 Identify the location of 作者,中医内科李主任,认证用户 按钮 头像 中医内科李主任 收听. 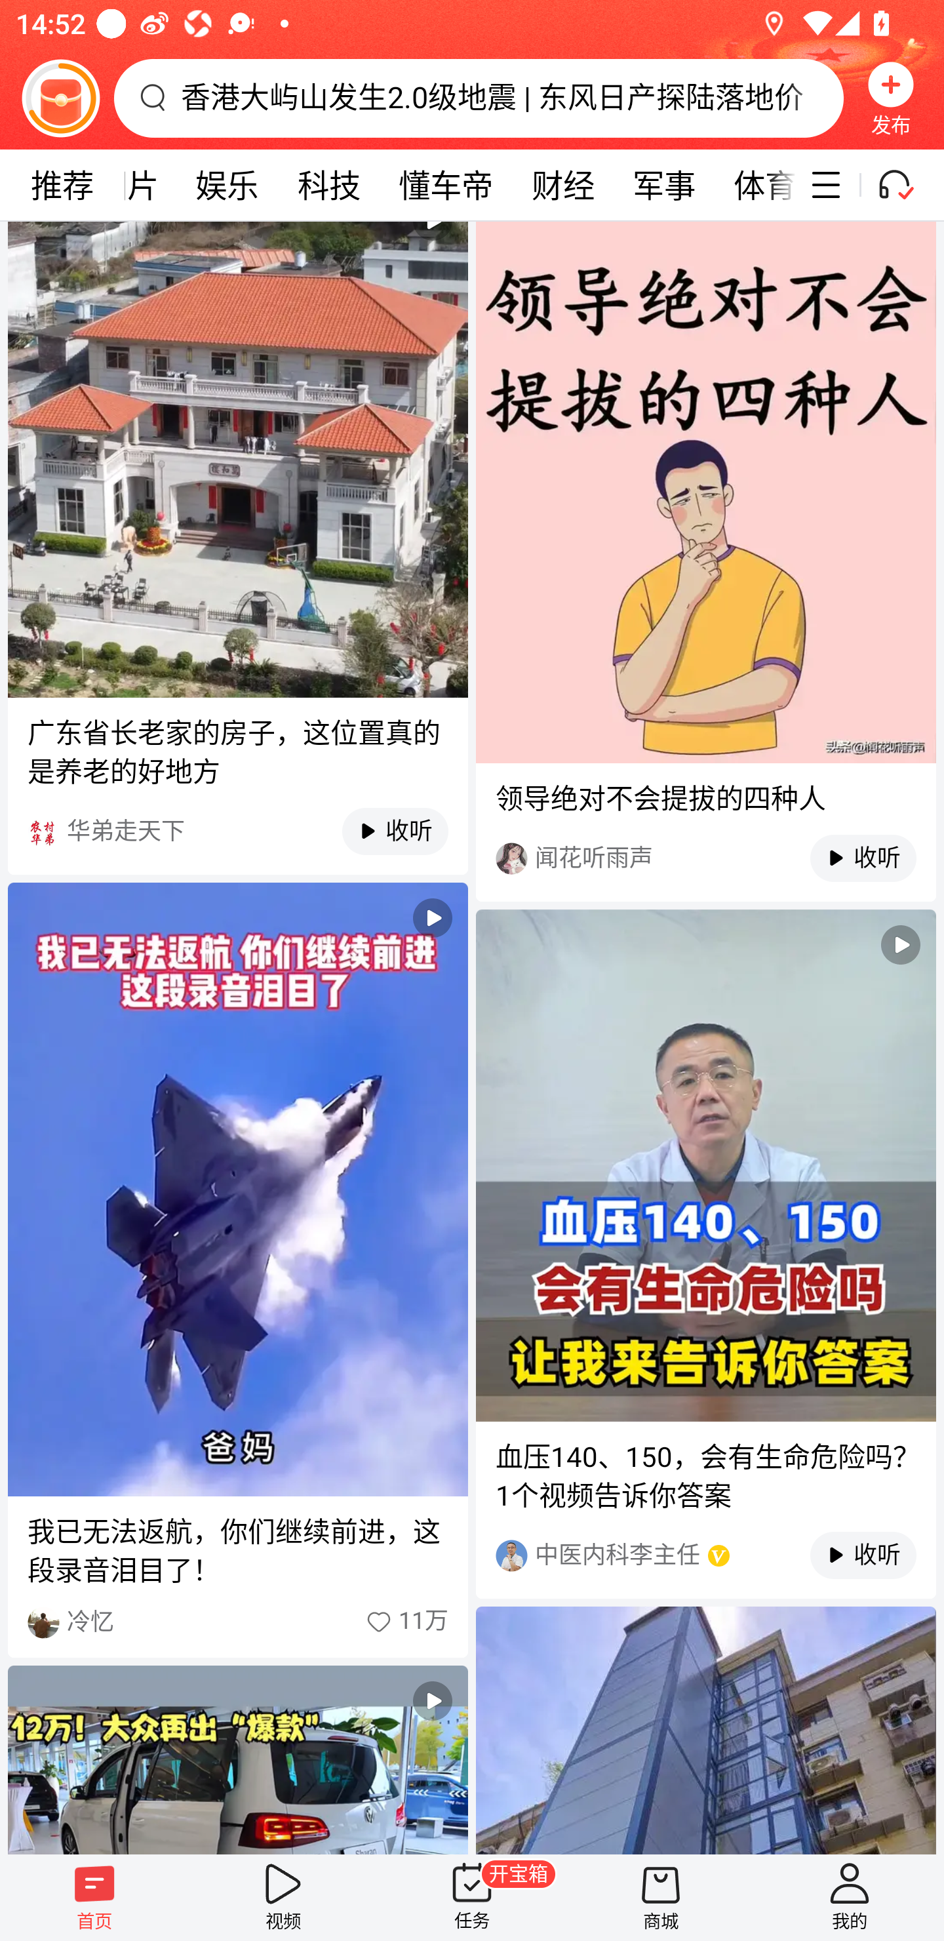
(705, 1555).